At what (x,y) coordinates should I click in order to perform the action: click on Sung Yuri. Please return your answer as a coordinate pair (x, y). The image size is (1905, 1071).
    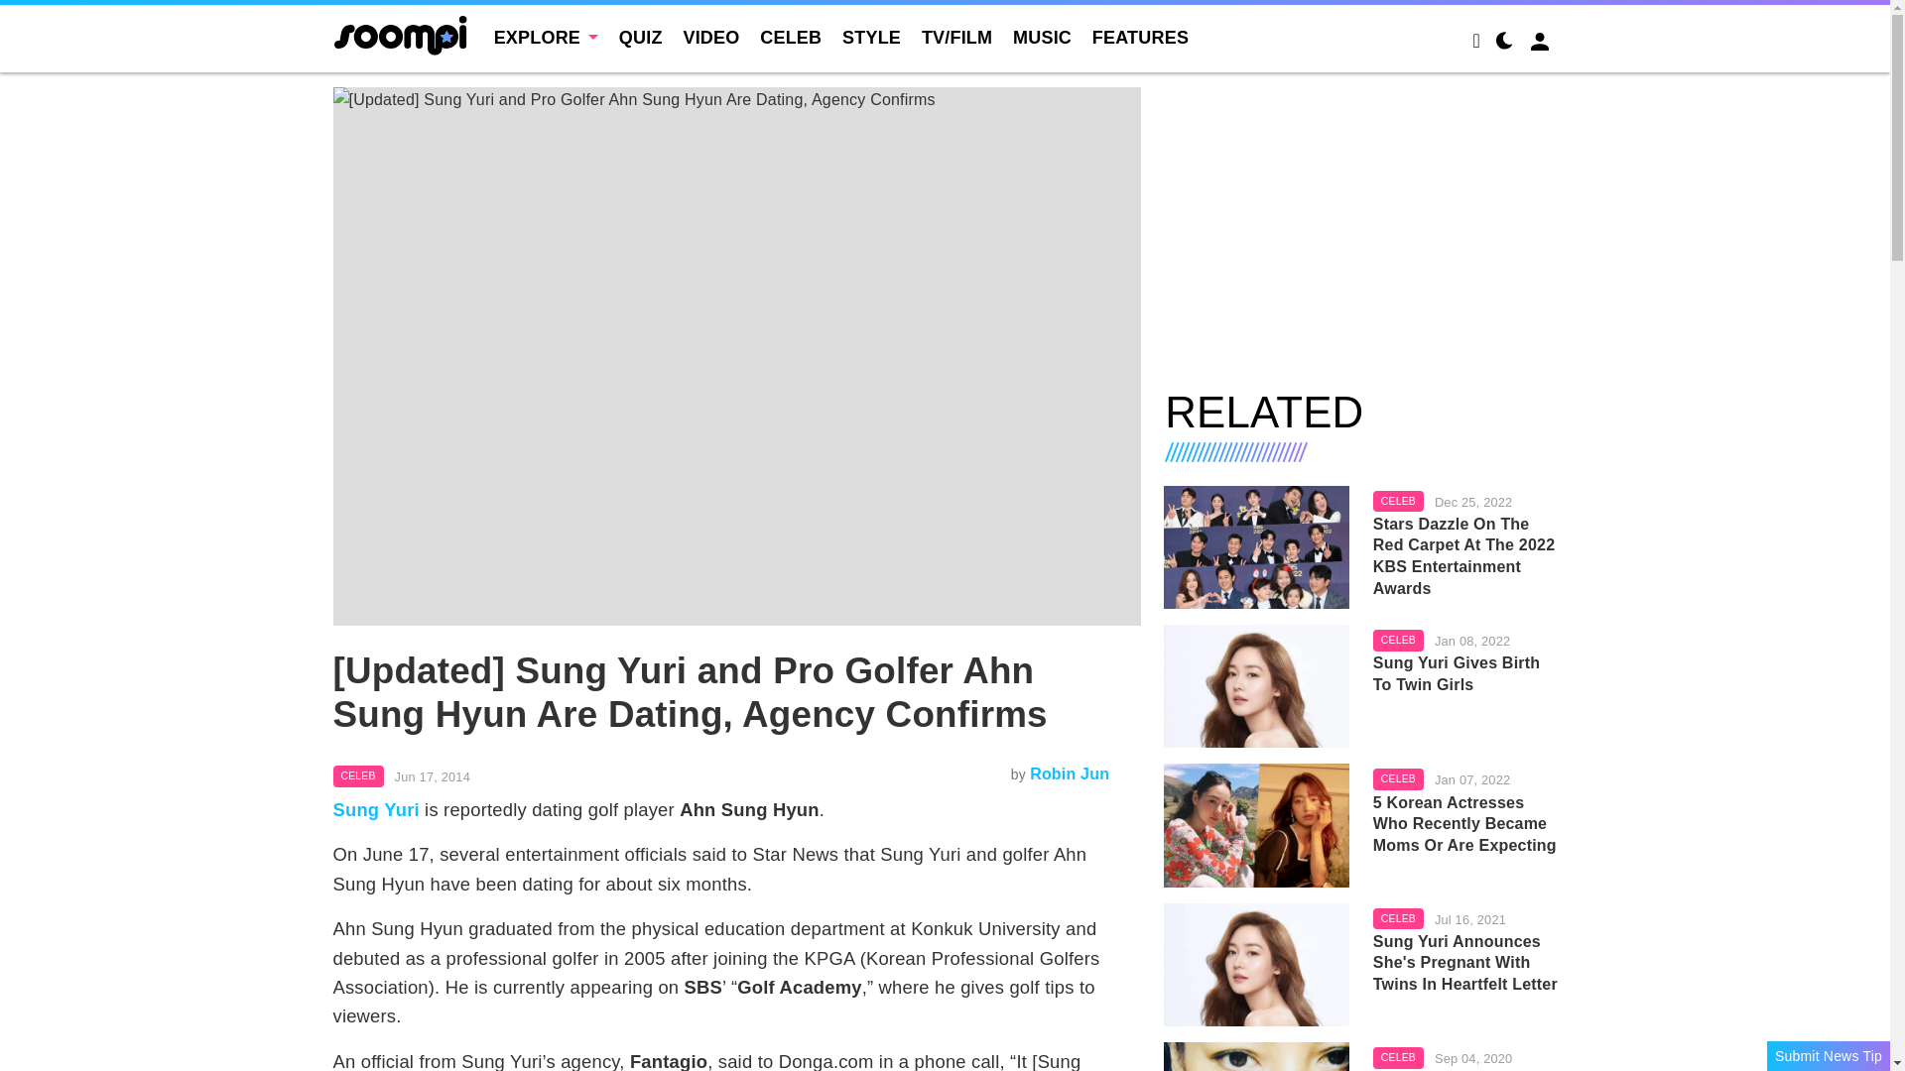
    Looking at the image, I should click on (376, 809).